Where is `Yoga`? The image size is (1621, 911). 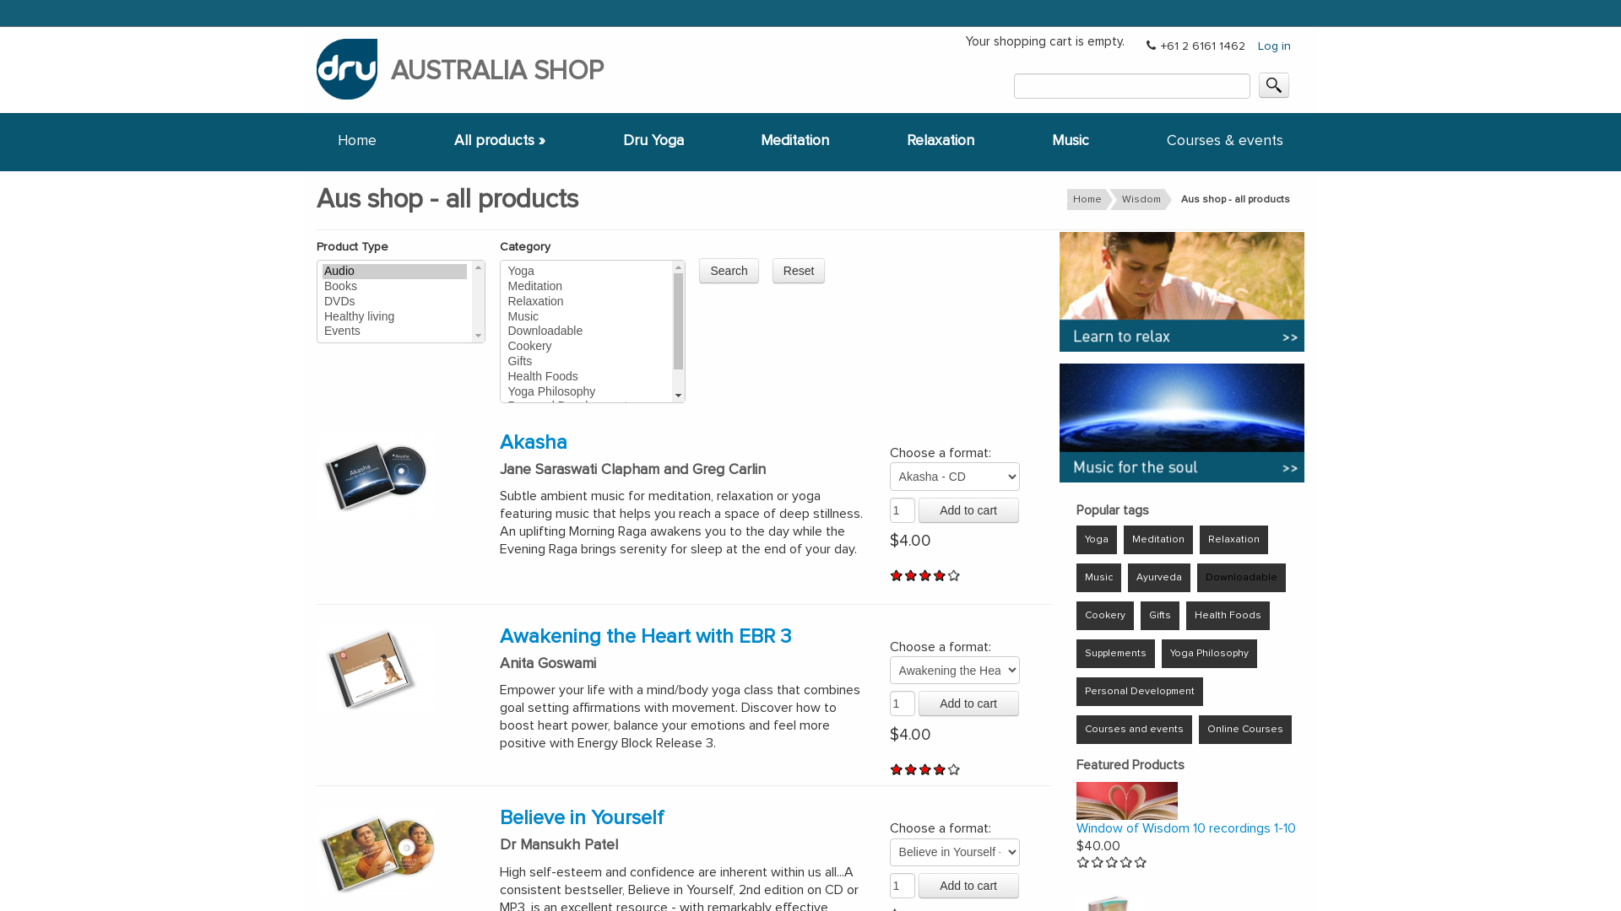
Yoga is located at coordinates (1097, 540).